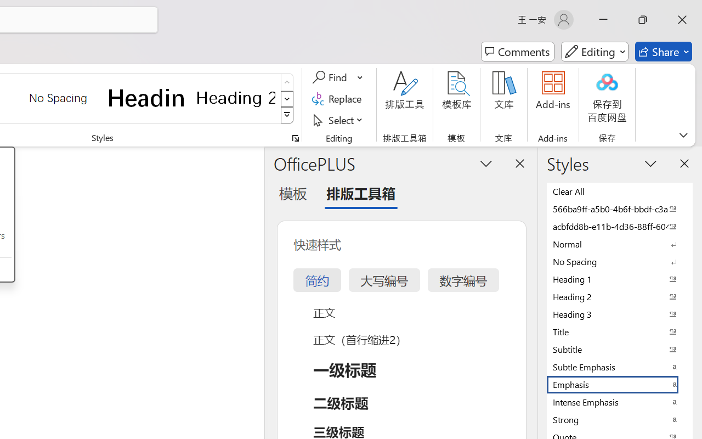 The image size is (702, 439). What do you see at coordinates (339, 120) in the screenshot?
I see `Select` at bounding box center [339, 120].